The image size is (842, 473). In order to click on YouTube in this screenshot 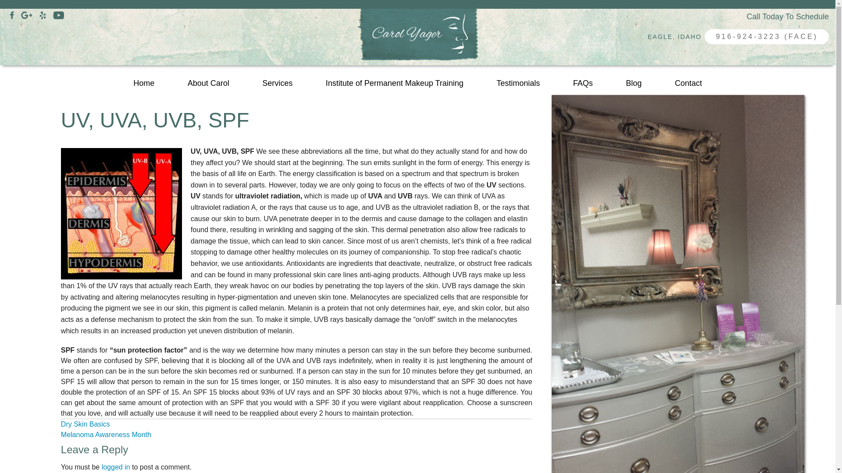, I will do `click(58, 14)`.